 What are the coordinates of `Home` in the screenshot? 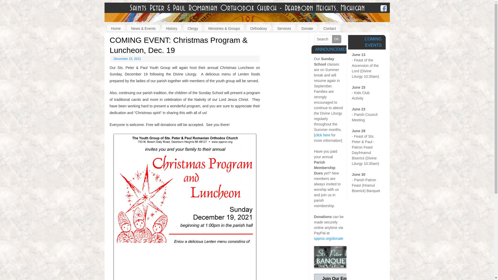 It's located at (116, 29).